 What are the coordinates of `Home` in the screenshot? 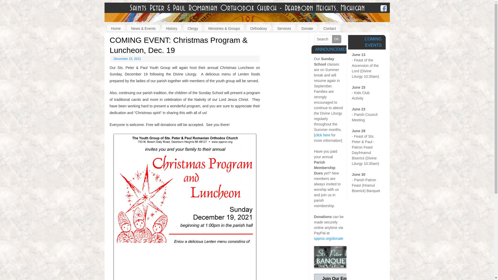 It's located at (116, 29).